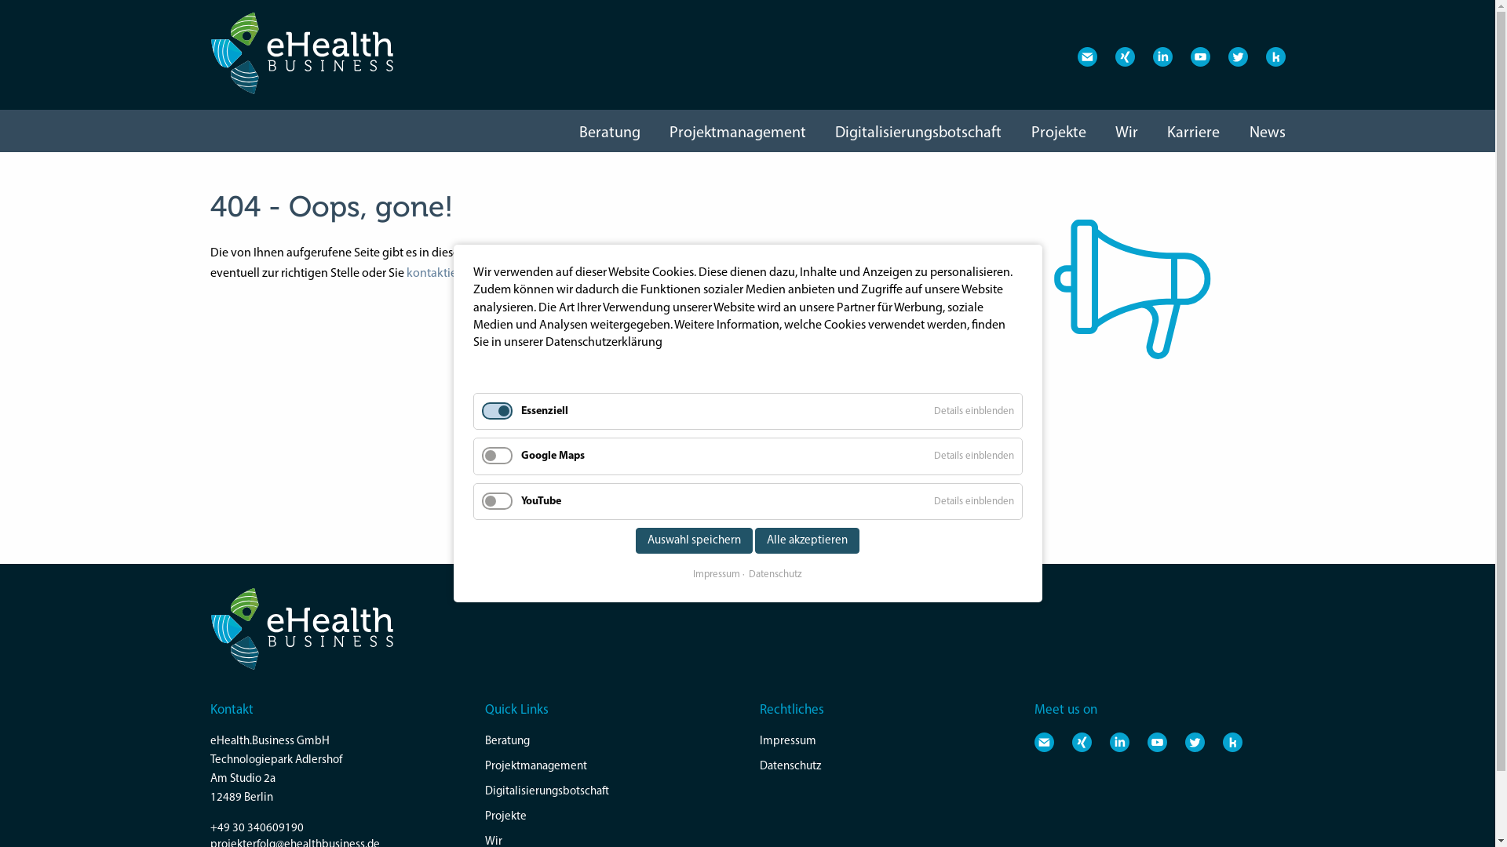 Image resolution: width=1507 pixels, height=847 pixels. Describe the element at coordinates (974, 411) in the screenshot. I see `Details einblenden` at that location.